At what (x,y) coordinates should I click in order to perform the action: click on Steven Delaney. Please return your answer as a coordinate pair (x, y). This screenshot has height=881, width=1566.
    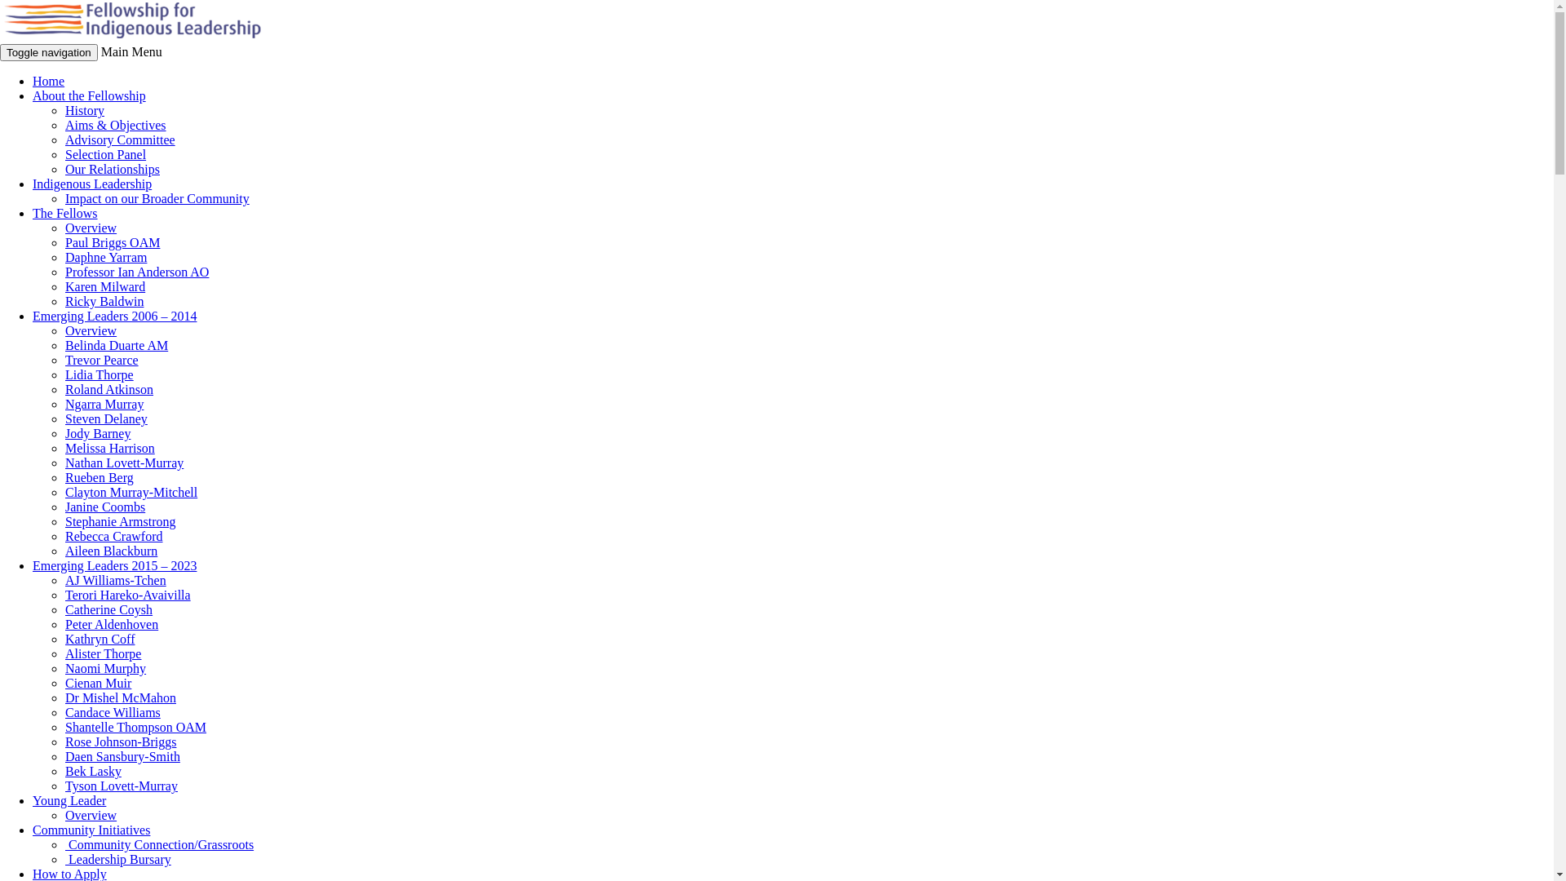
    Looking at the image, I should click on (106, 419).